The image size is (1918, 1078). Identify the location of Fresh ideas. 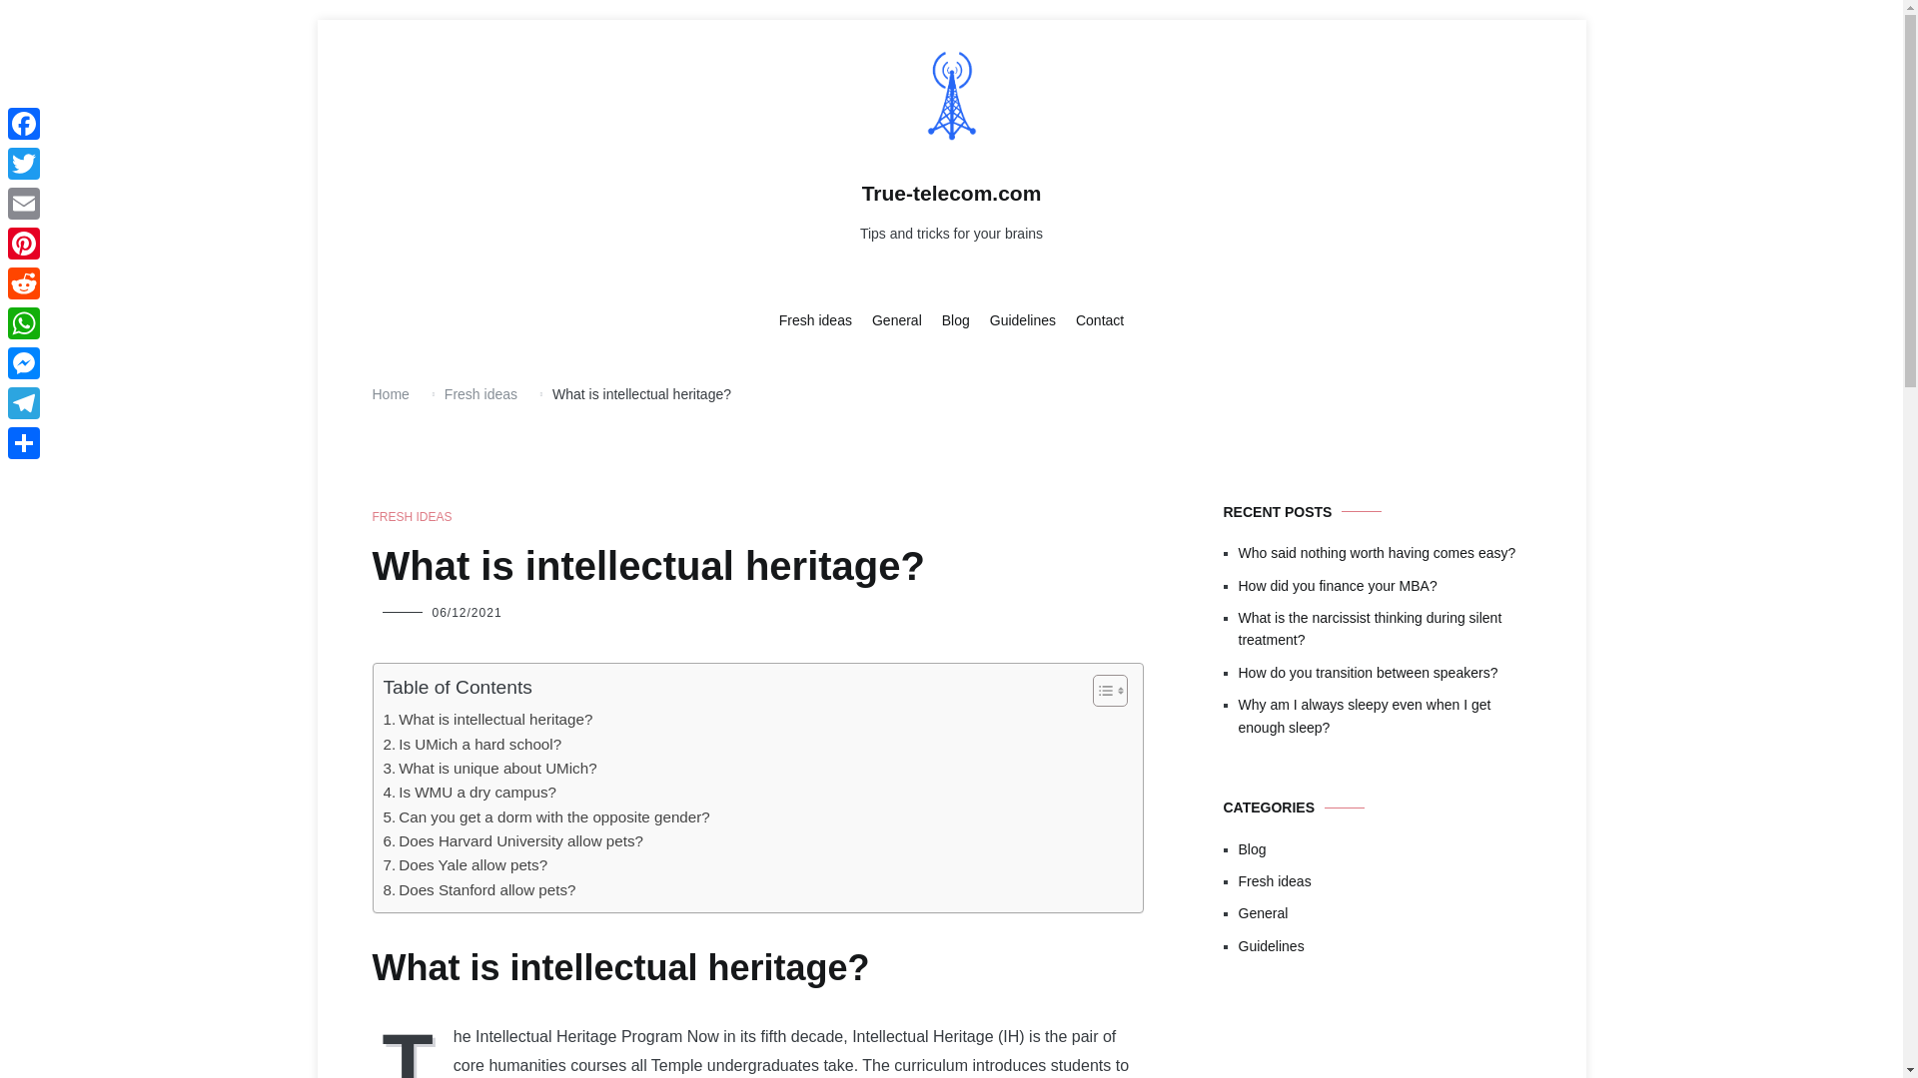
(815, 321).